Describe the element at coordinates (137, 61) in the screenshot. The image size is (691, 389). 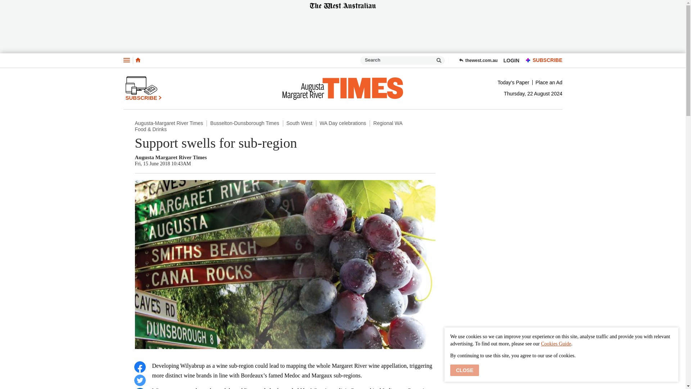
I see `Home` at that location.